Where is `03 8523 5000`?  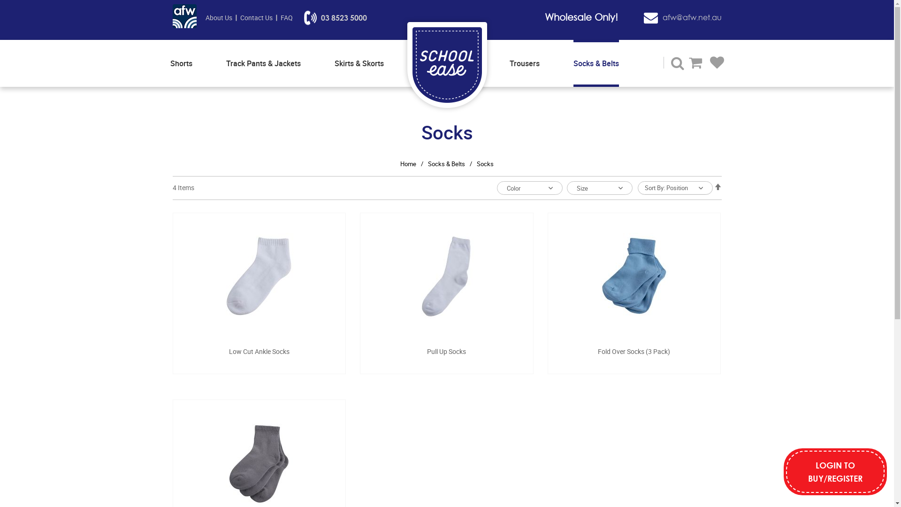 03 8523 5000 is located at coordinates (336, 18).